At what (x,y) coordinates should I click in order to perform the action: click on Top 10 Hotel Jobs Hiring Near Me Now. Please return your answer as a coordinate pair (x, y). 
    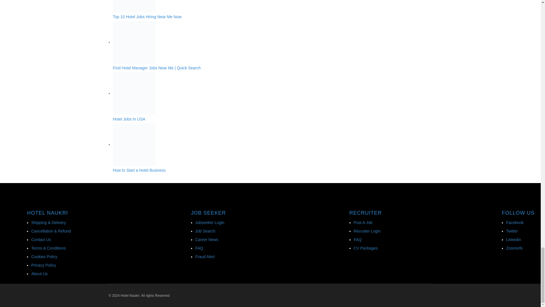
    Looking at the image, I should click on (134, 6).